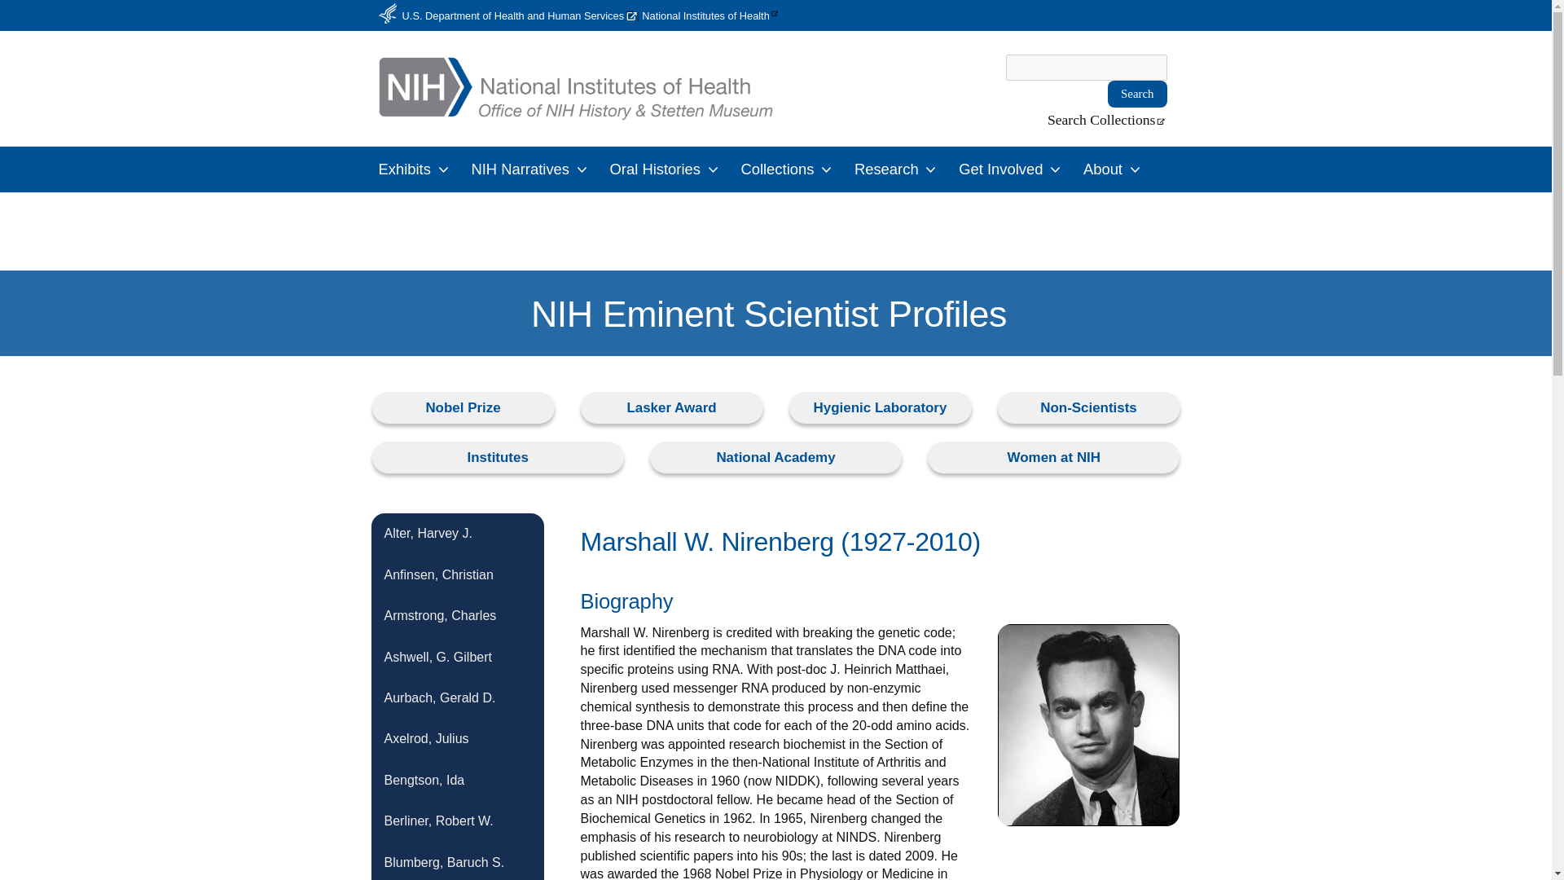 The width and height of the screenshot is (1564, 880). What do you see at coordinates (458, 781) in the screenshot?
I see `Bengtson, Ida` at bounding box center [458, 781].